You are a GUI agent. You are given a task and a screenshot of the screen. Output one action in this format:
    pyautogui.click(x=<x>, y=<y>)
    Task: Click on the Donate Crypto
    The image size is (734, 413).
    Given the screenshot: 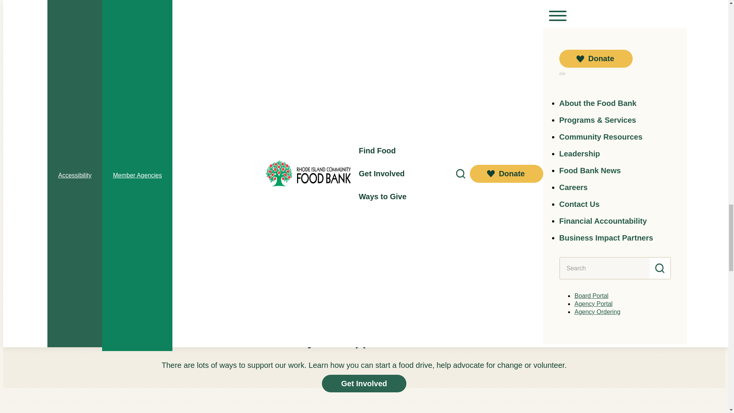 What is the action you would take?
    pyautogui.click(x=53, y=134)
    